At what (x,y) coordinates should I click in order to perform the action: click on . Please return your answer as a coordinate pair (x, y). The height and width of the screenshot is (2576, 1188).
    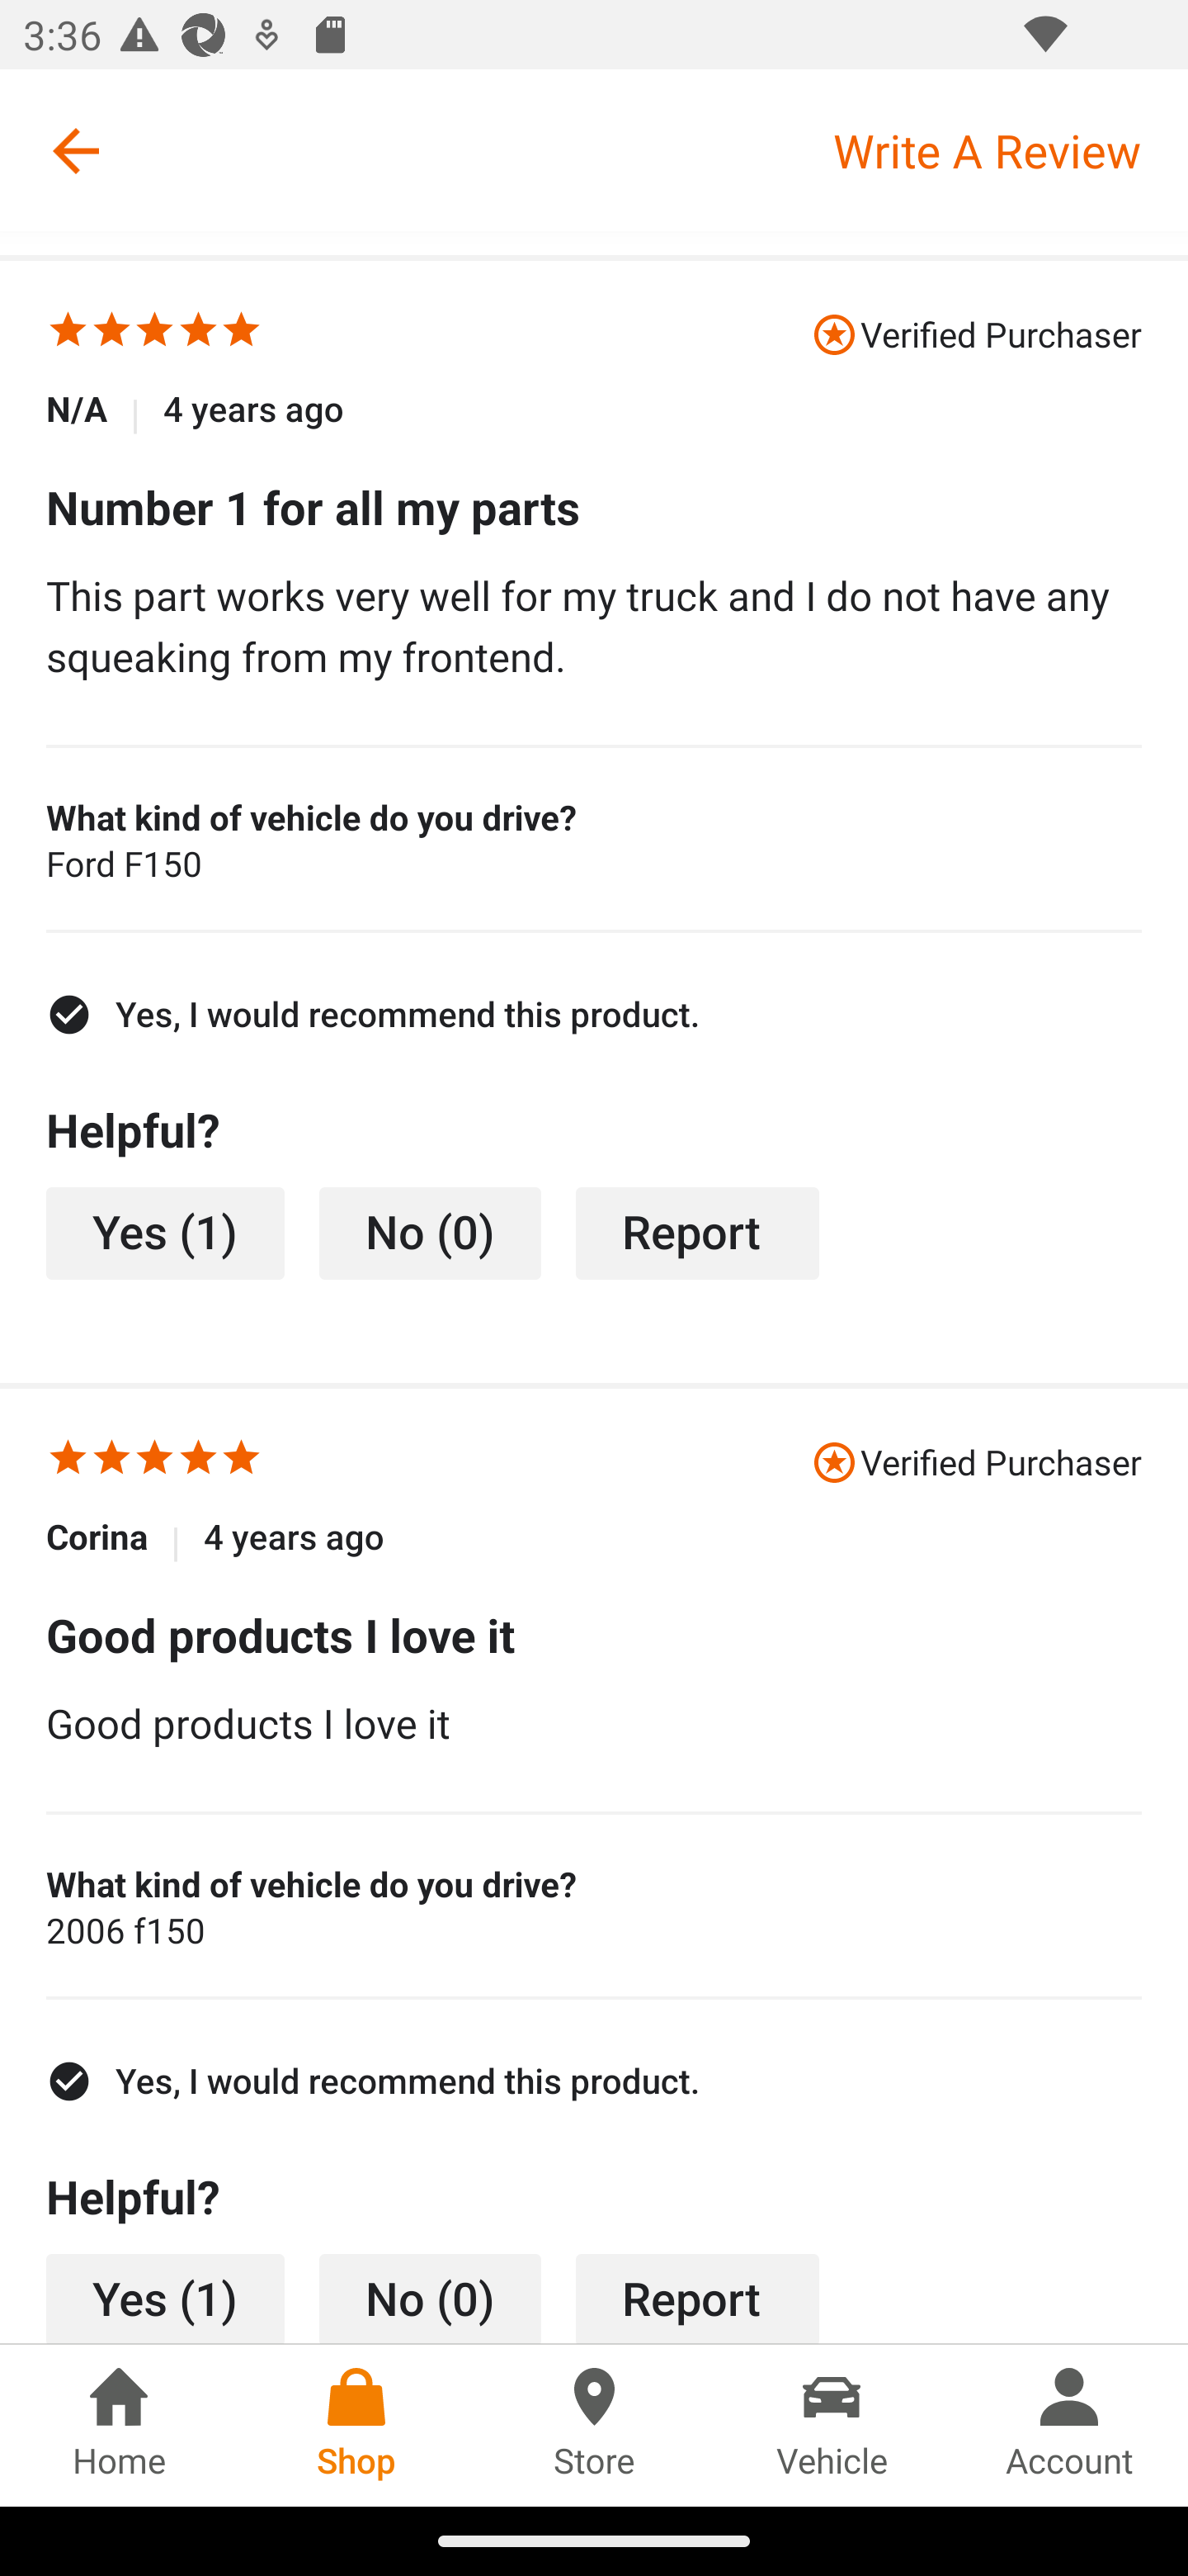
    Looking at the image, I should click on (155, 1461).